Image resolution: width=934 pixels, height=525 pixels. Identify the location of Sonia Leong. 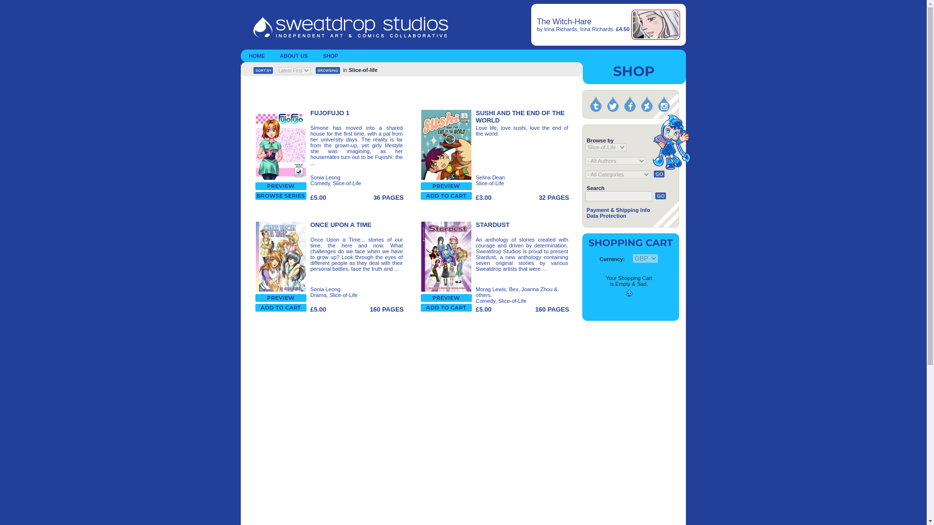
(325, 177).